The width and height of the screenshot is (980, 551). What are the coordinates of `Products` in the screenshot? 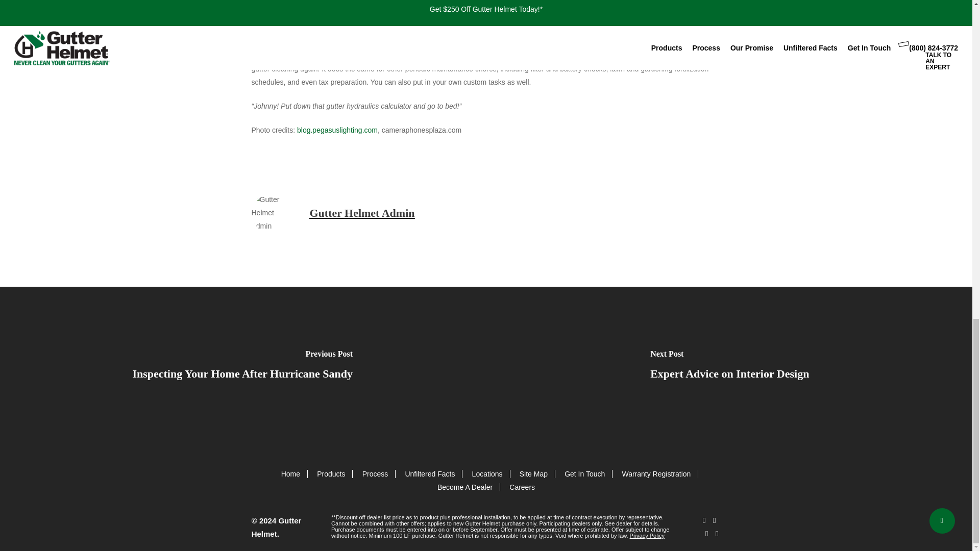 It's located at (331, 474).